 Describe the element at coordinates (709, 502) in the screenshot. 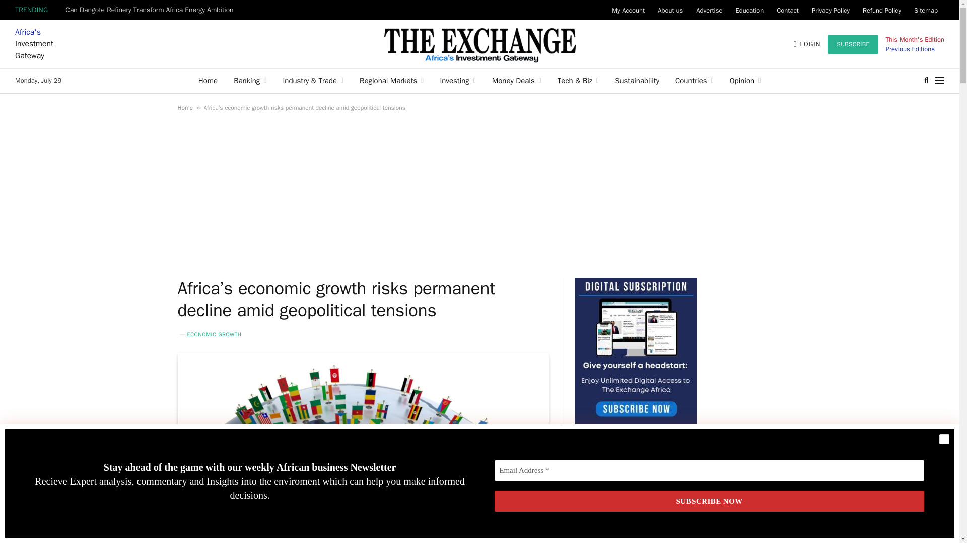

I see `SUBSCRIBE NOW` at that location.